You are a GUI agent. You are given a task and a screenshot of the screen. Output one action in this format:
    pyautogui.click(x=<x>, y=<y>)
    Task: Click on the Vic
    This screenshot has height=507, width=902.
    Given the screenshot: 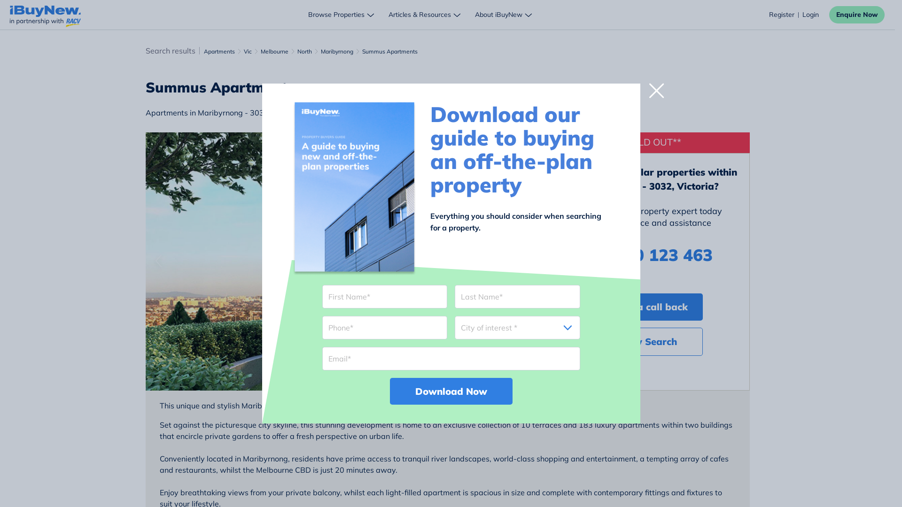 What is the action you would take?
    pyautogui.click(x=247, y=52)
    